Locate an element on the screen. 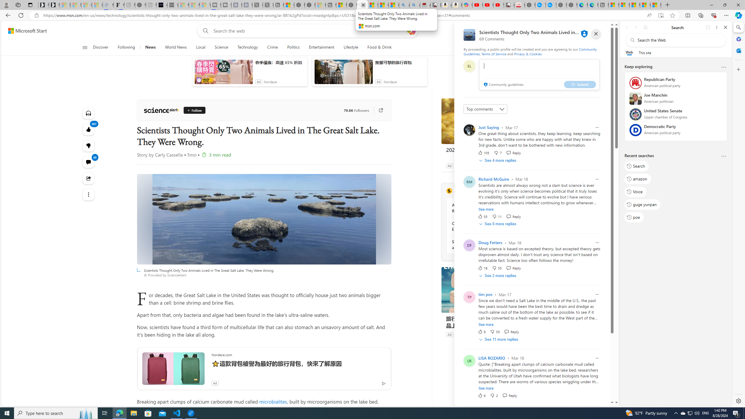 Image resolution: width=745 pixels, height=419 pixels. Amazon Echo Dot PNG - Search Images is located at coordinates (414, 5).